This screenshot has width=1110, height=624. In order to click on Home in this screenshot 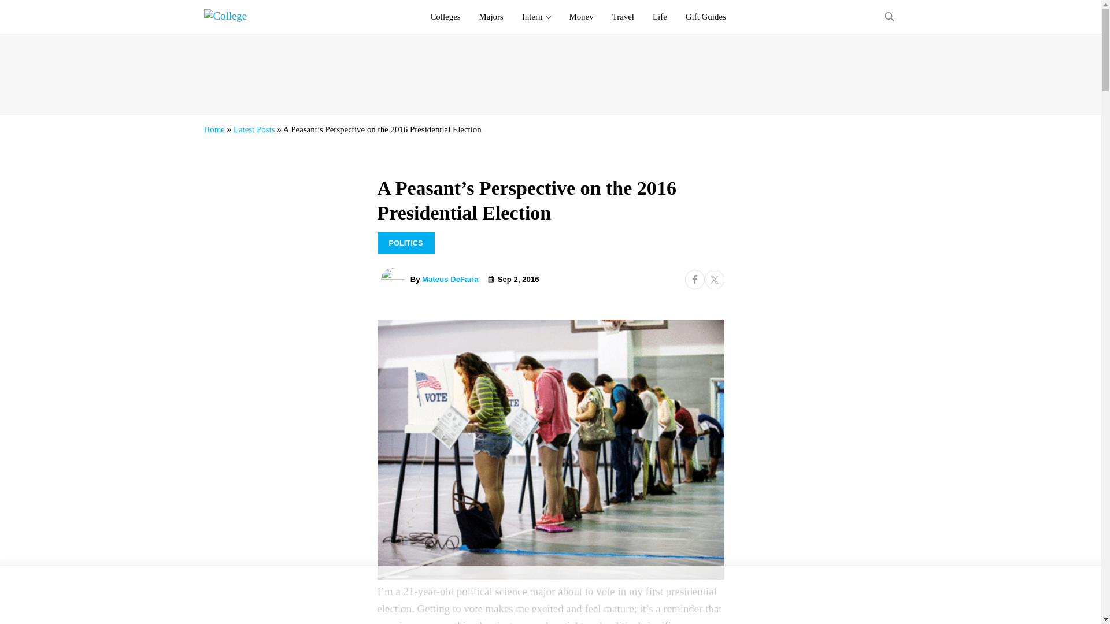, I will do `click(213, 129)`.